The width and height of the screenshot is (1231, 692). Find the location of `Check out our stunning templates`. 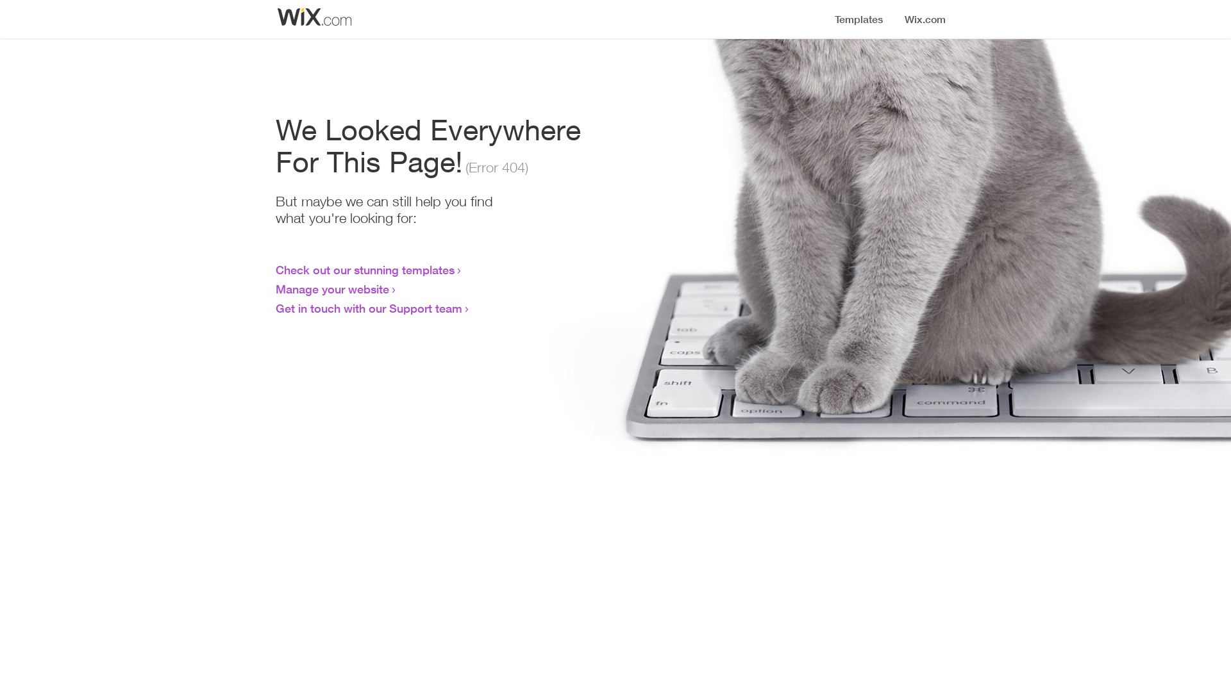

Check out our stunning templates is located at coordinates (365, 270).